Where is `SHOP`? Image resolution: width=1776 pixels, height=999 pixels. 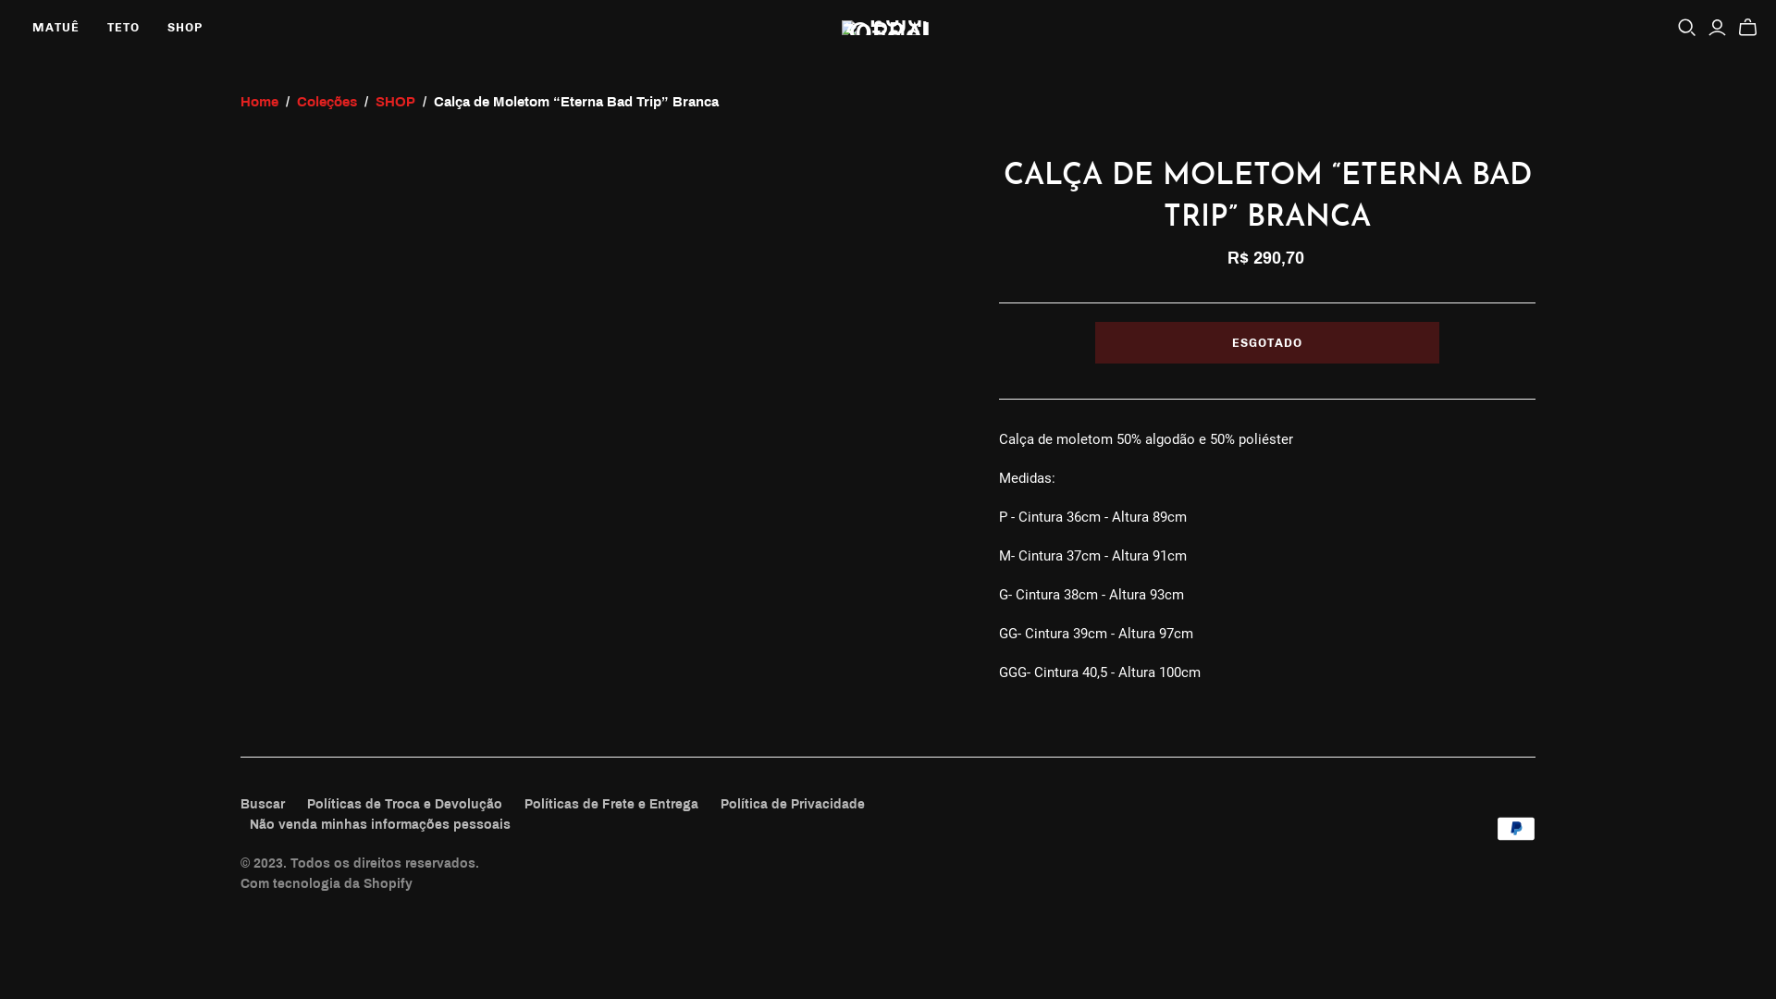 SHOP is located at coordinates (185, 28).